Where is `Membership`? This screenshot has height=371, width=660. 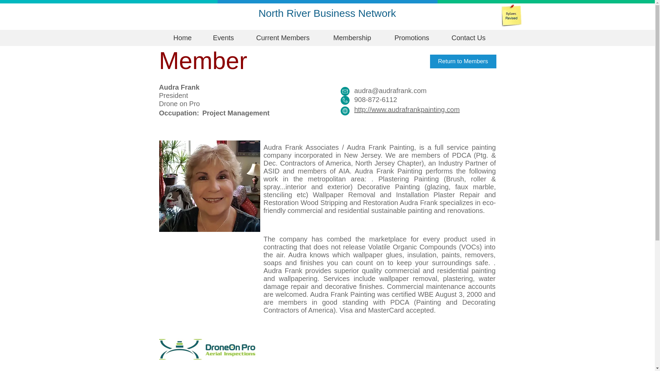
Membership is located at coordinates (352, 38).